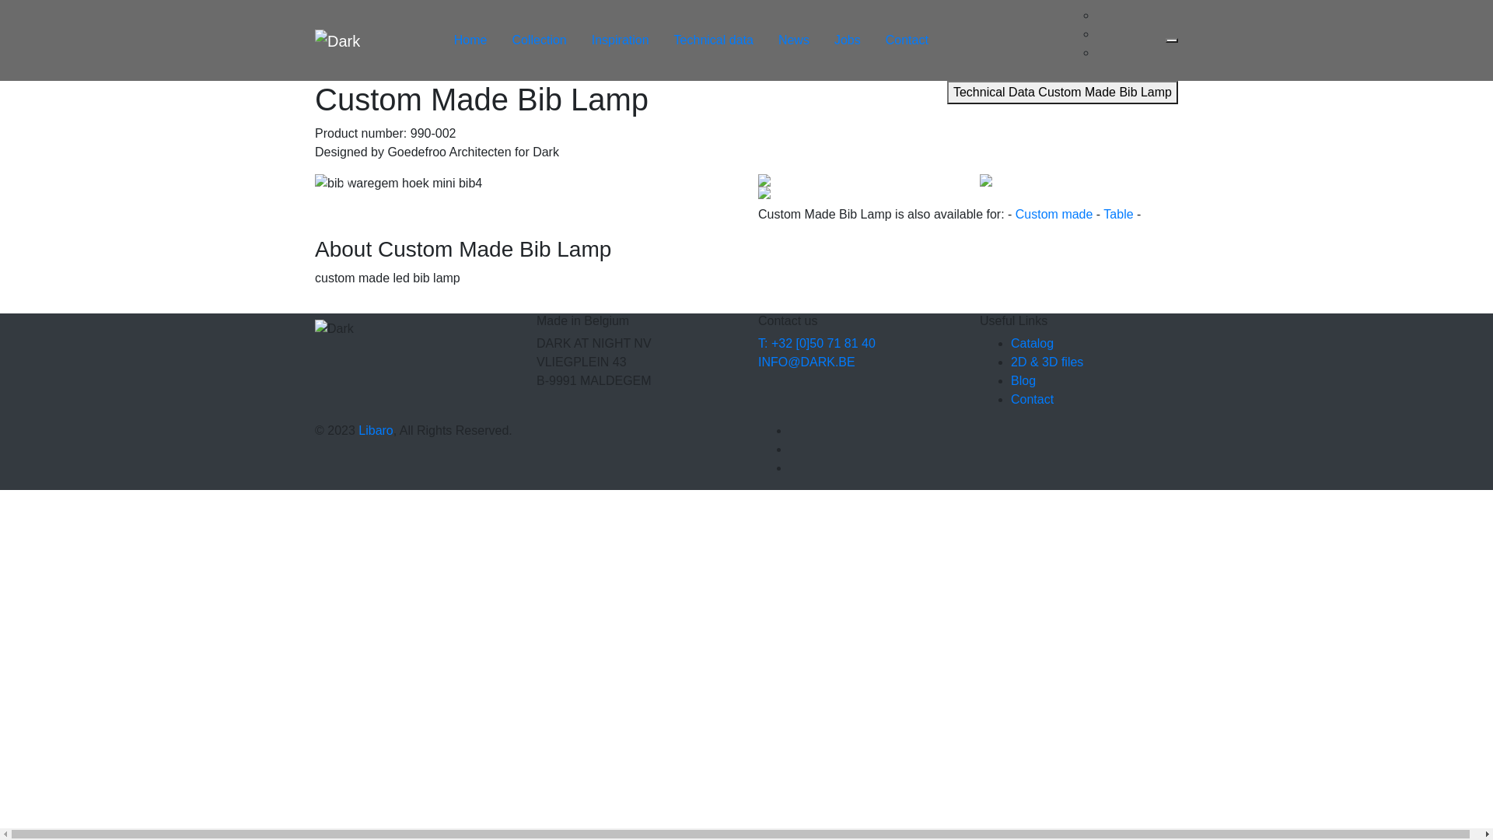 This screenshot has width=1493, height=840. I want to click on Collection, so click(539, 40).